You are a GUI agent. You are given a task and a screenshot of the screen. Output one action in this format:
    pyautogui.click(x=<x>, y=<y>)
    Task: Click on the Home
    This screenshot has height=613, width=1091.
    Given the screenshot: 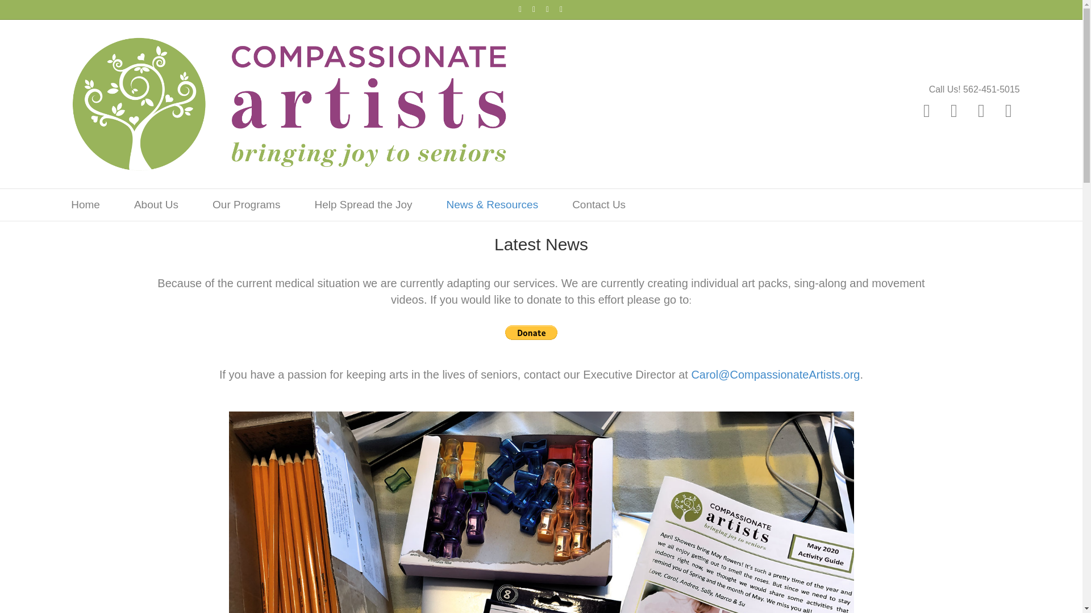 What is the action you would take?
    pyautogui.click(x=85, y=204)
    